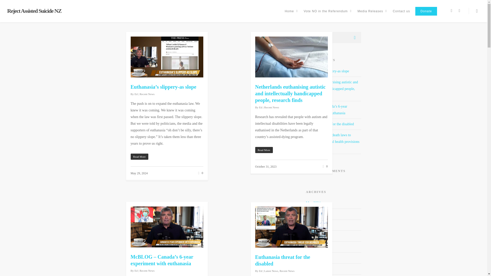  I want to click on Ed, so click(136, 94).